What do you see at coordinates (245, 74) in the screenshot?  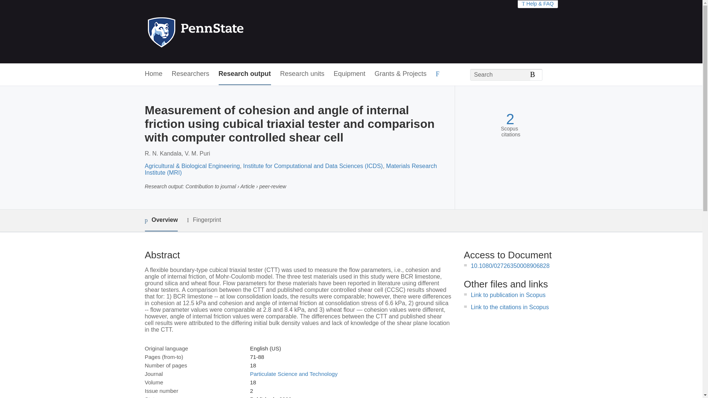 I see `Research output` at bounding box center [245, 74].